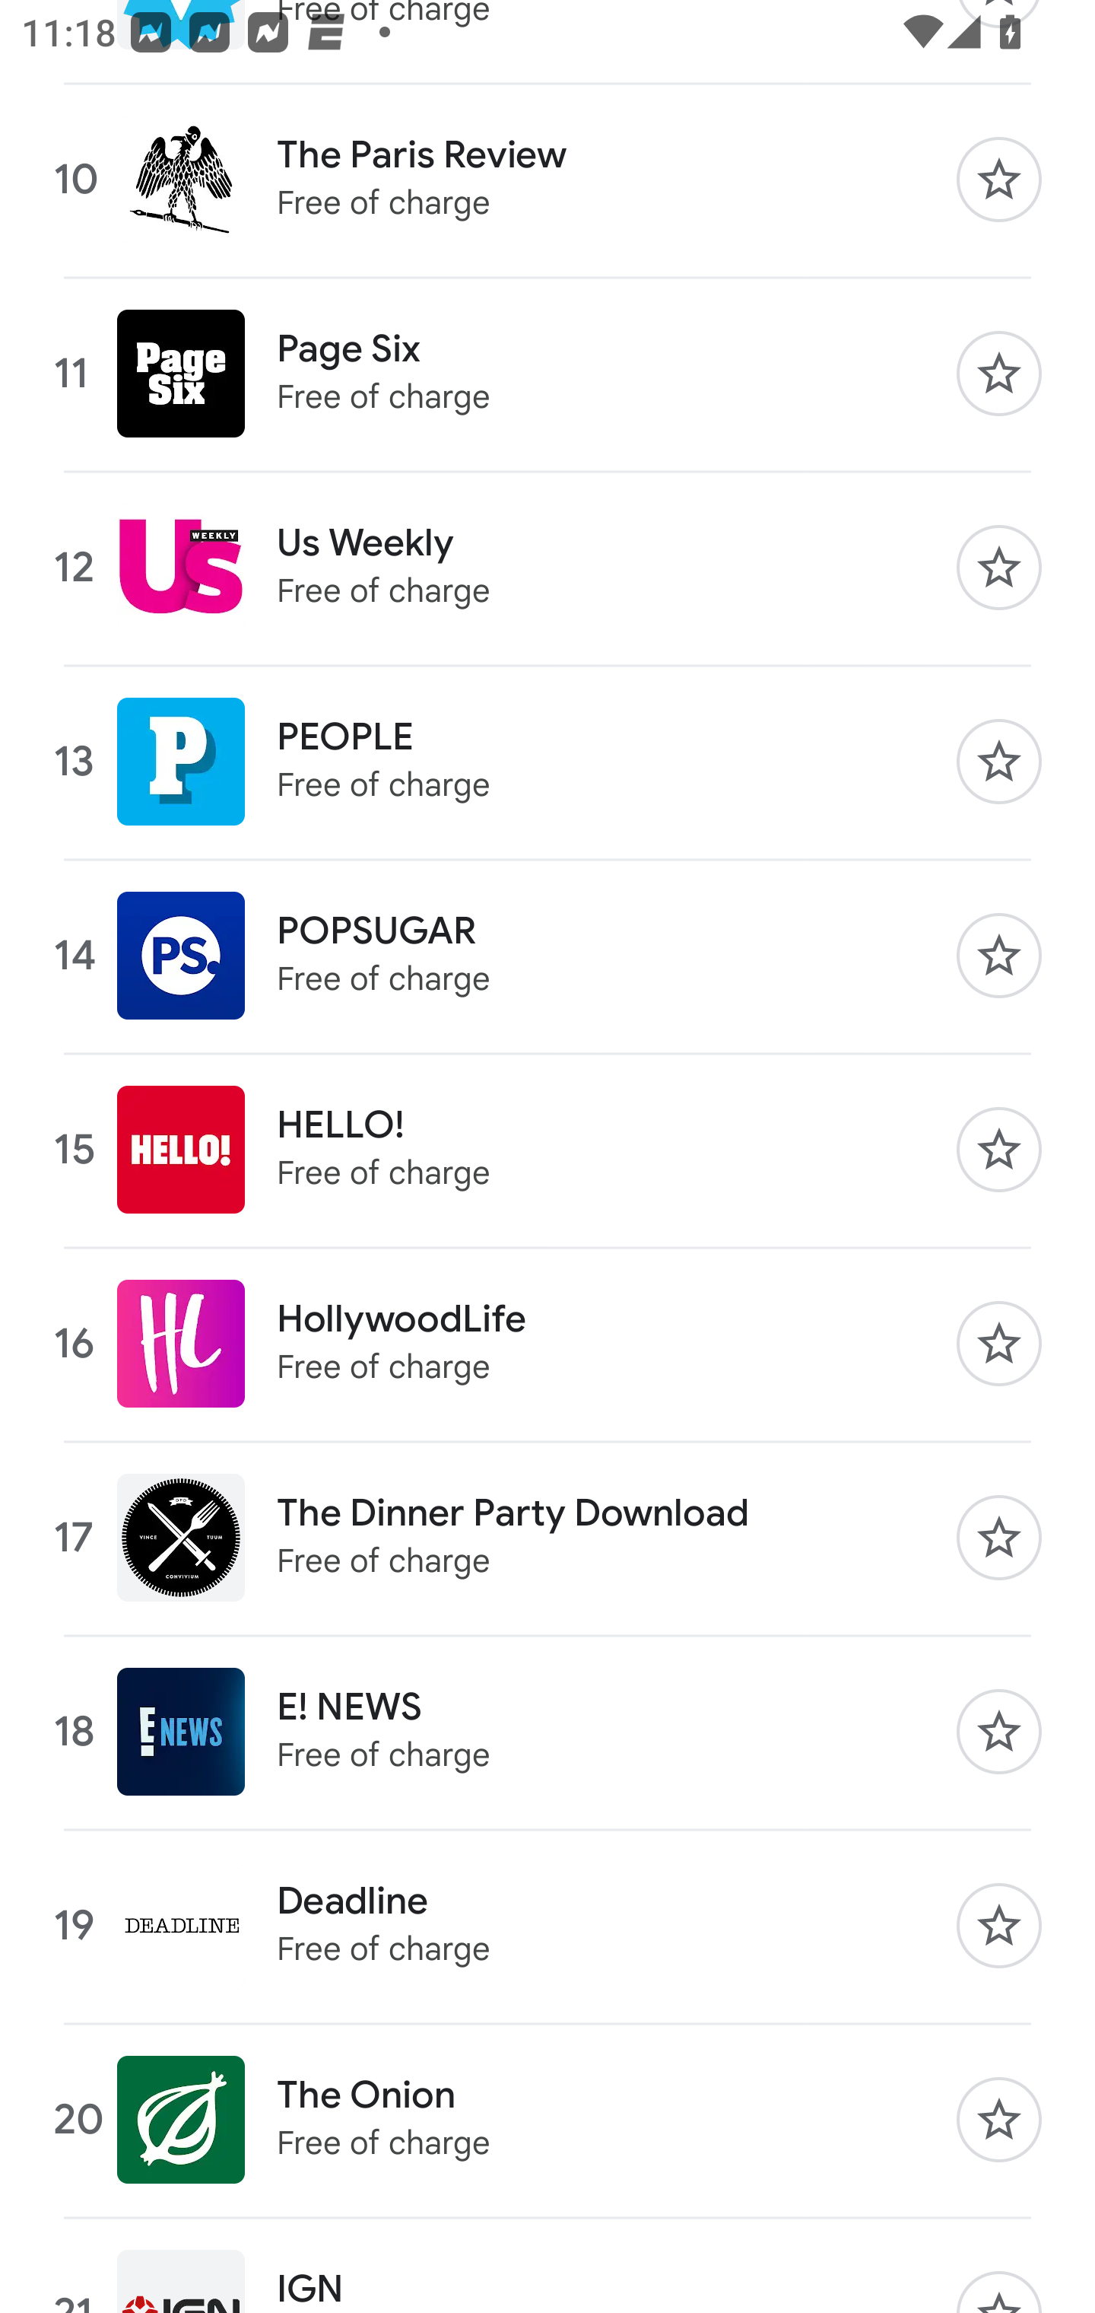 Image resolution: width=1095 pixels, height=2313 pixels. I want to click on 19 Deadline Free of charge Follow, so click(547, 1925).